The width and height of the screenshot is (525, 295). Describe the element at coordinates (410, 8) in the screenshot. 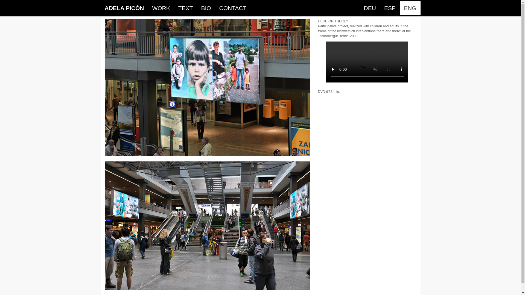

I see `ENG` at that location.